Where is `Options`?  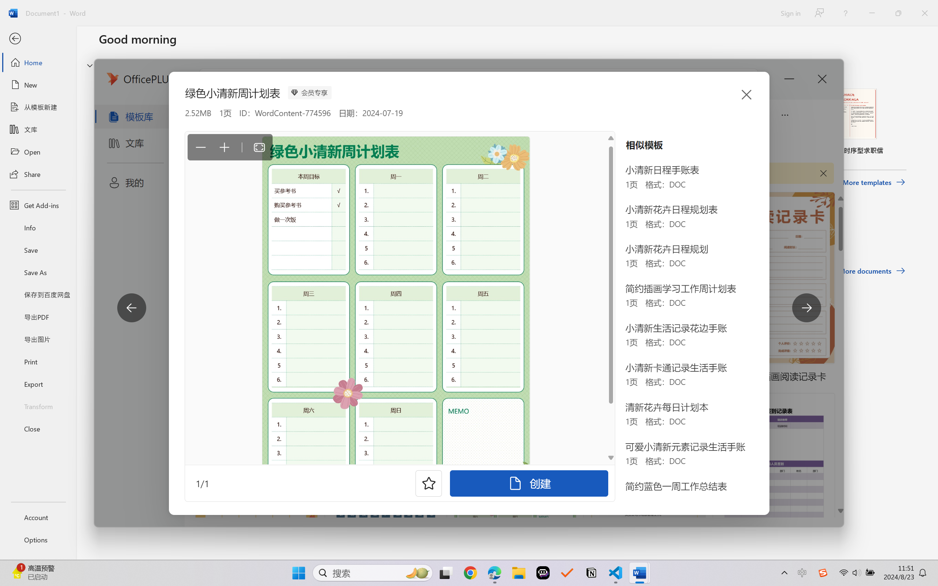
Options is located at coordinates (38, 540).